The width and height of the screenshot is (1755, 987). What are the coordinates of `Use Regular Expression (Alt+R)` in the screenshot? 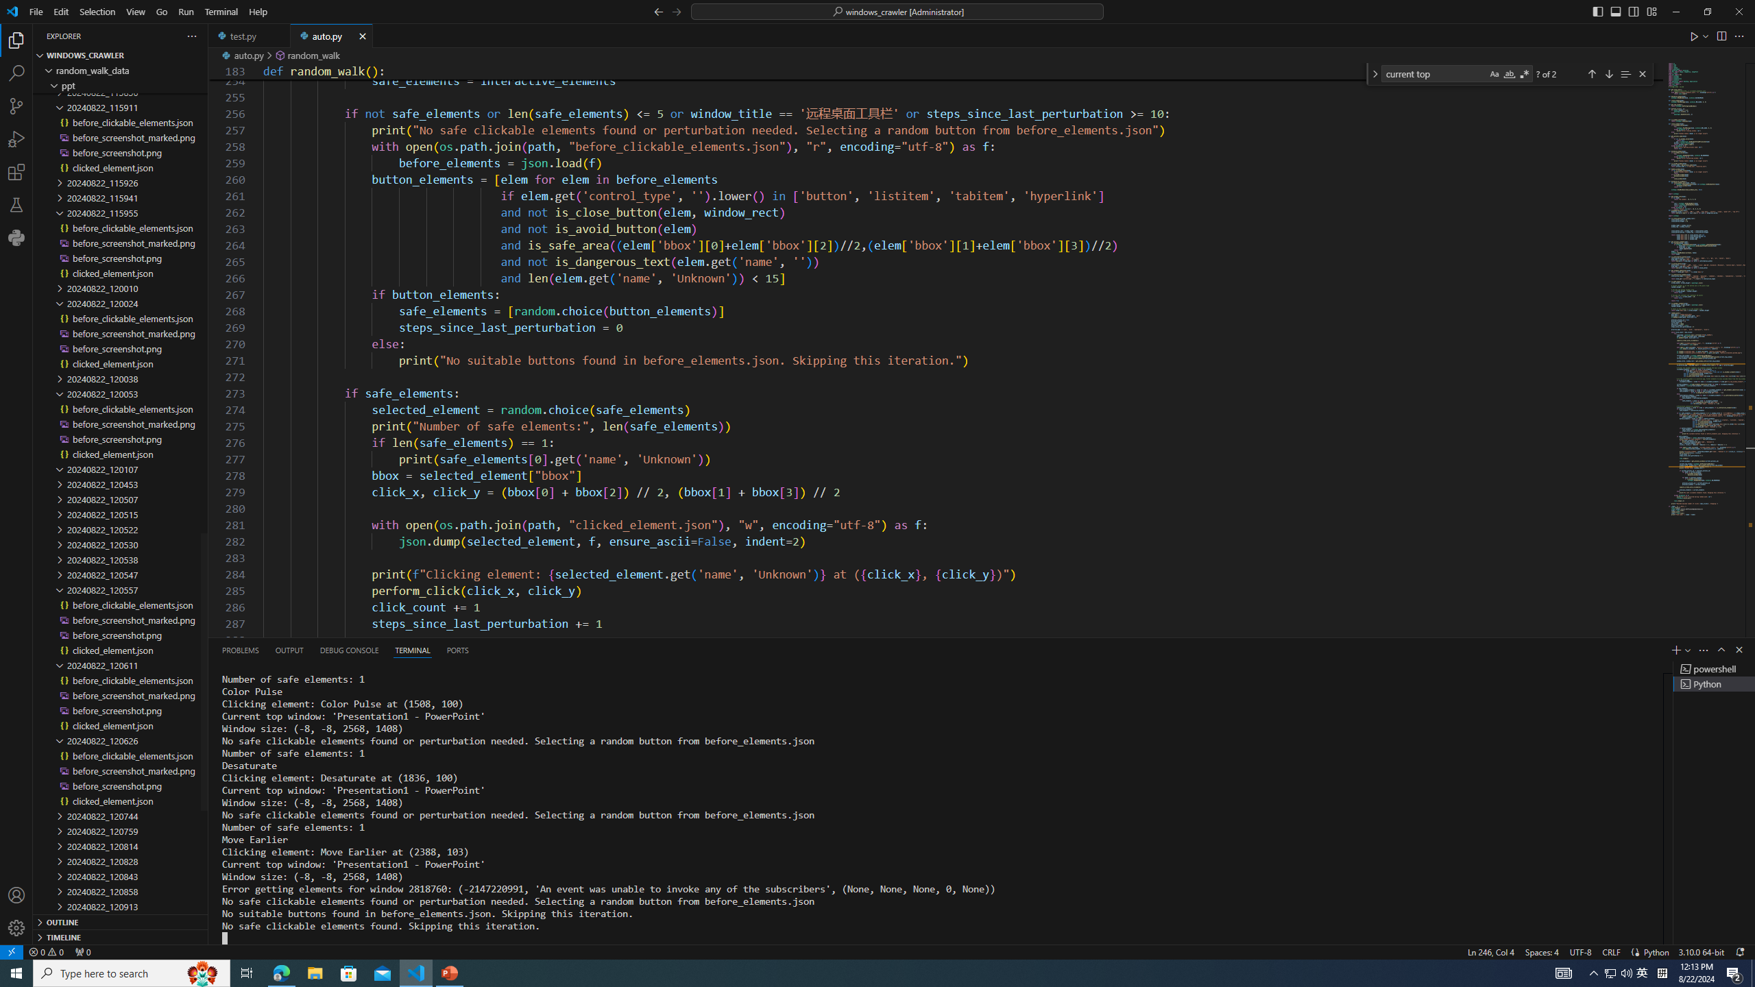 It's located at (1525, 74).